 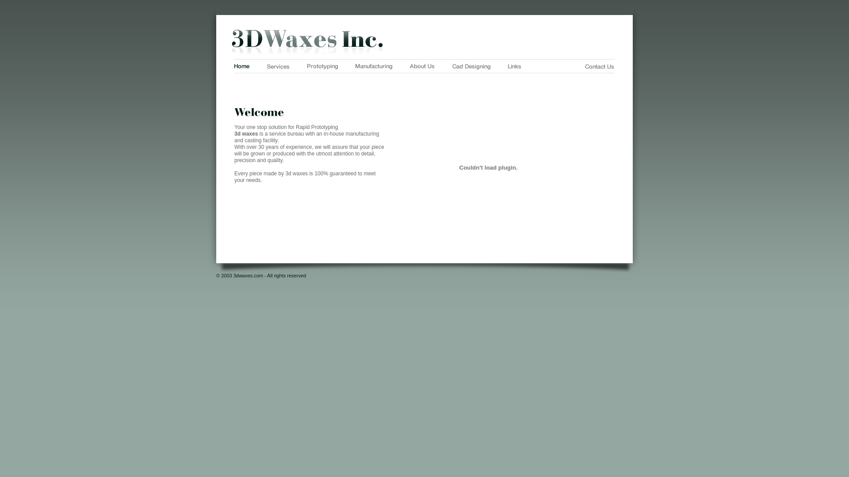 What do you see at coordinates (374, 67) in the screenshot?
I see `Manufacturing` at bounding box center [374, 67].